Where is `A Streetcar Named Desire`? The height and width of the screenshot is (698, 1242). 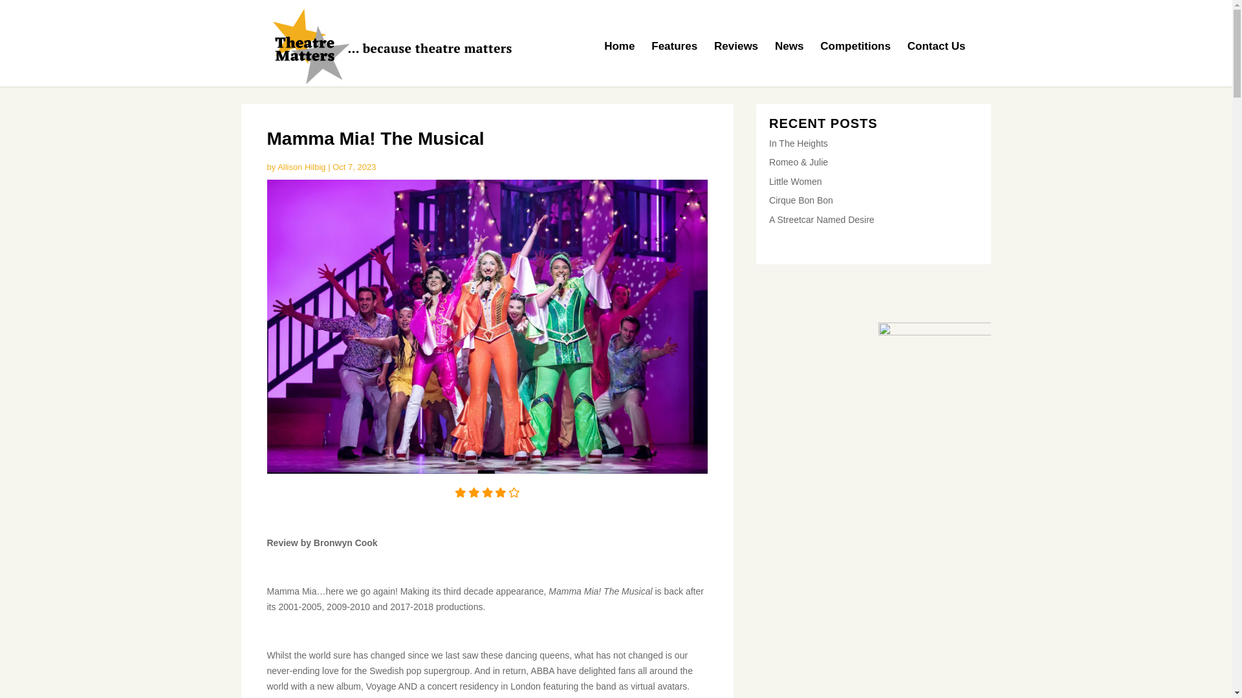
A Streetcar Named Desire is located at coordinates (822, 219).